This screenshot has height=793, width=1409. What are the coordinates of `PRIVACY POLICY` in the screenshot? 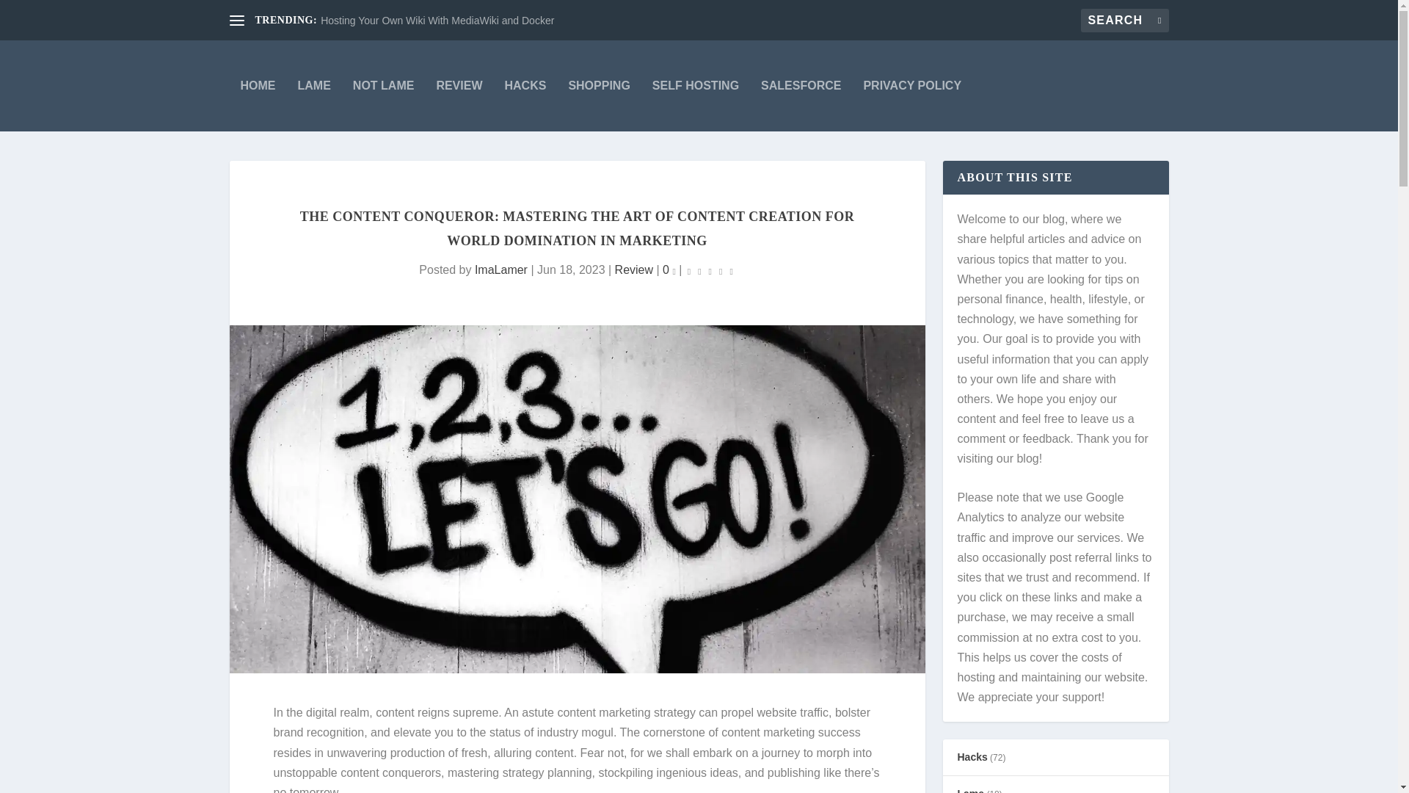 It's located at (911, 86).